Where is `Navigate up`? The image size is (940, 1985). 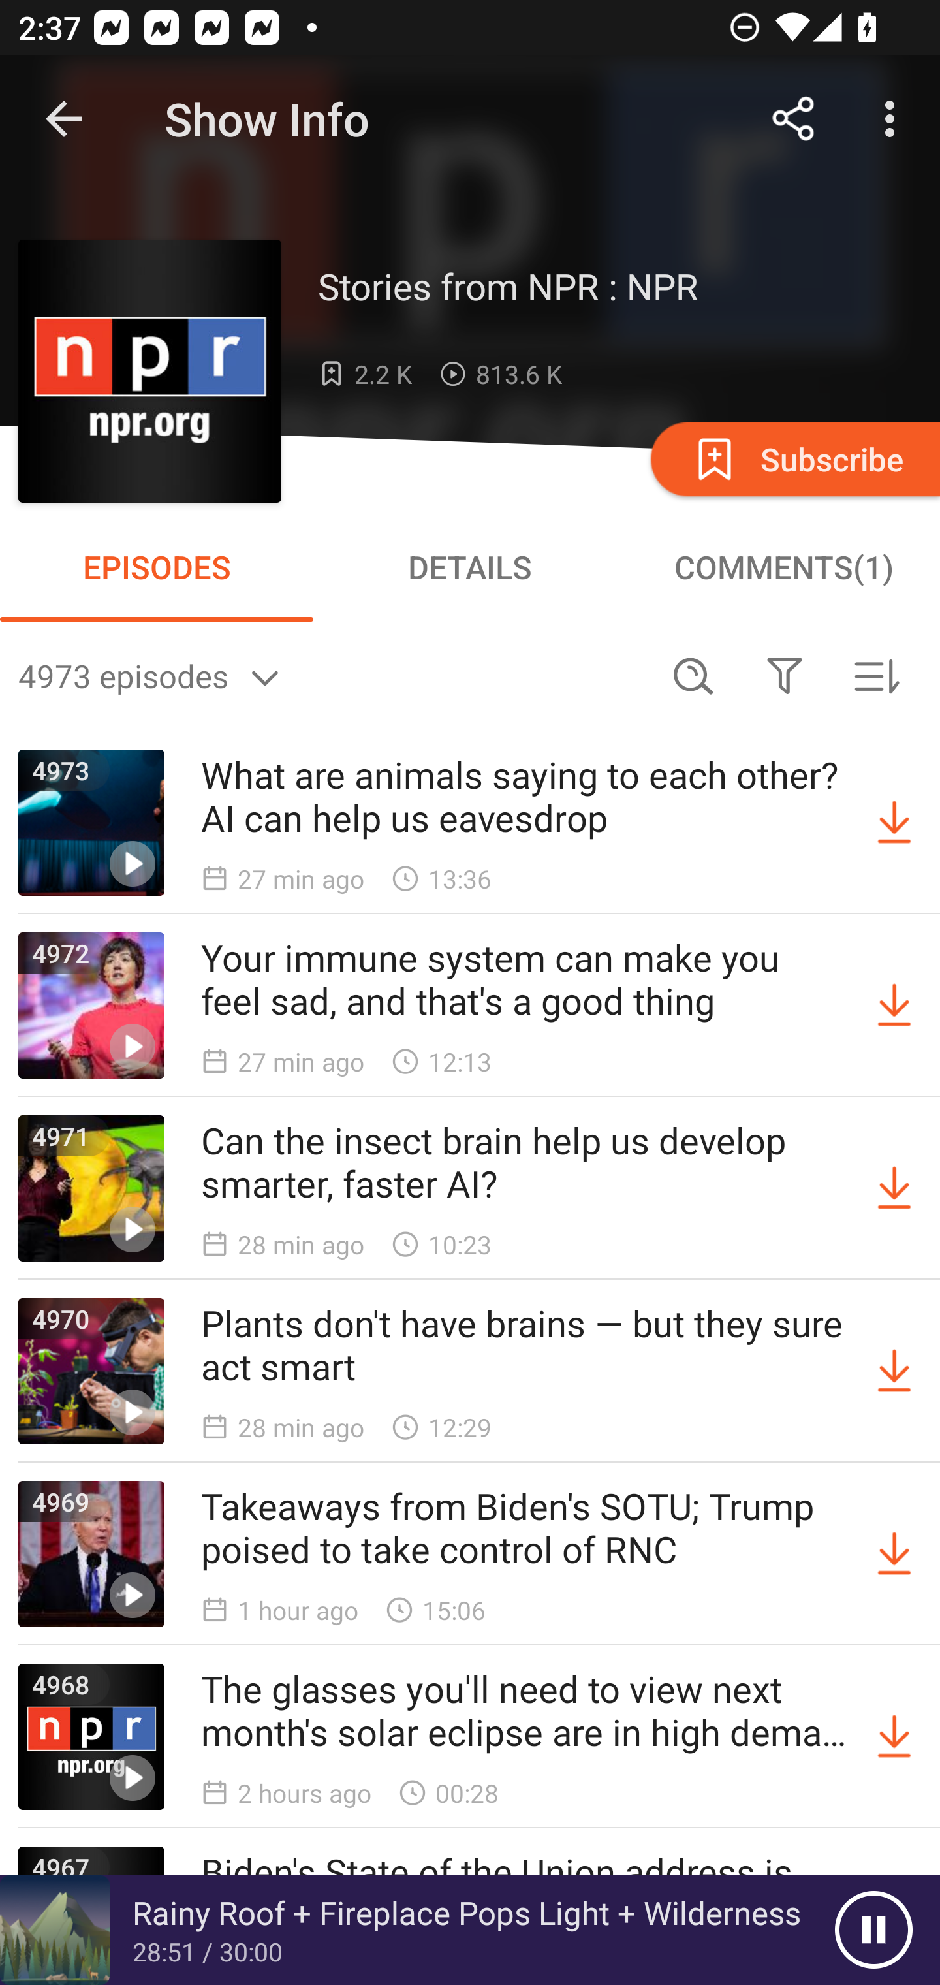 Navigate up is located at coordinates (64, 119).